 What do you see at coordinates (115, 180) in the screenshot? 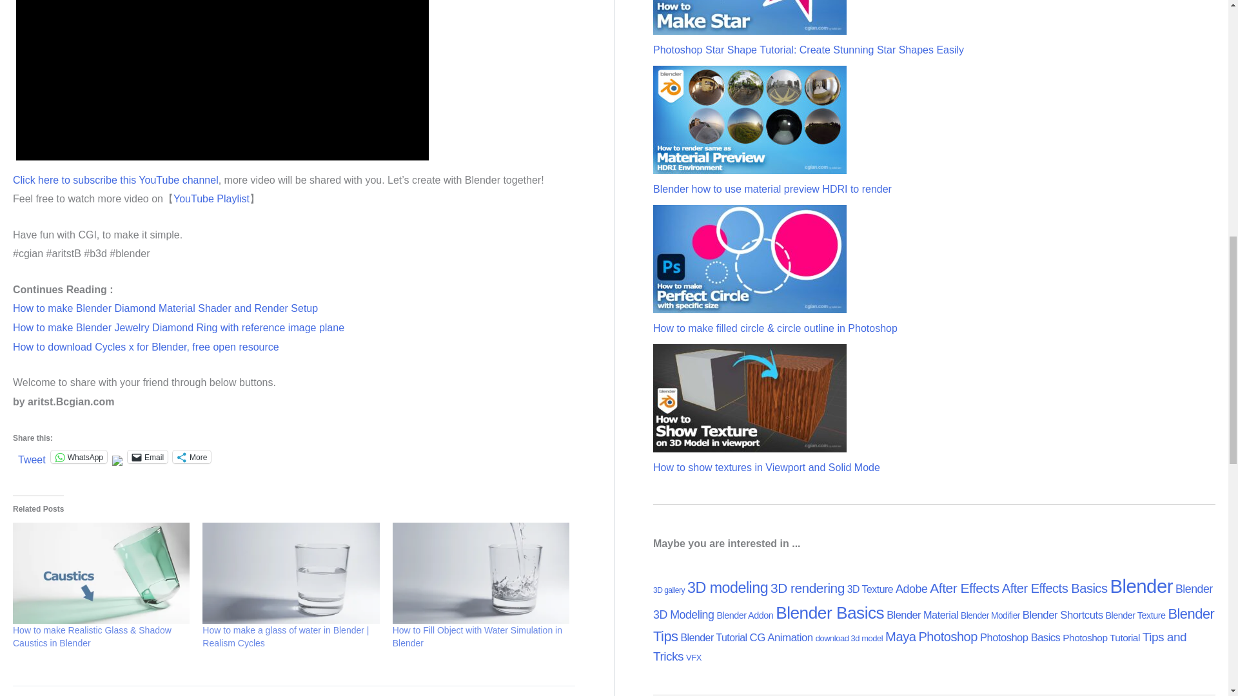
I see `Click here to subscribe this YouTube channel` at bounding box center [115, 180].